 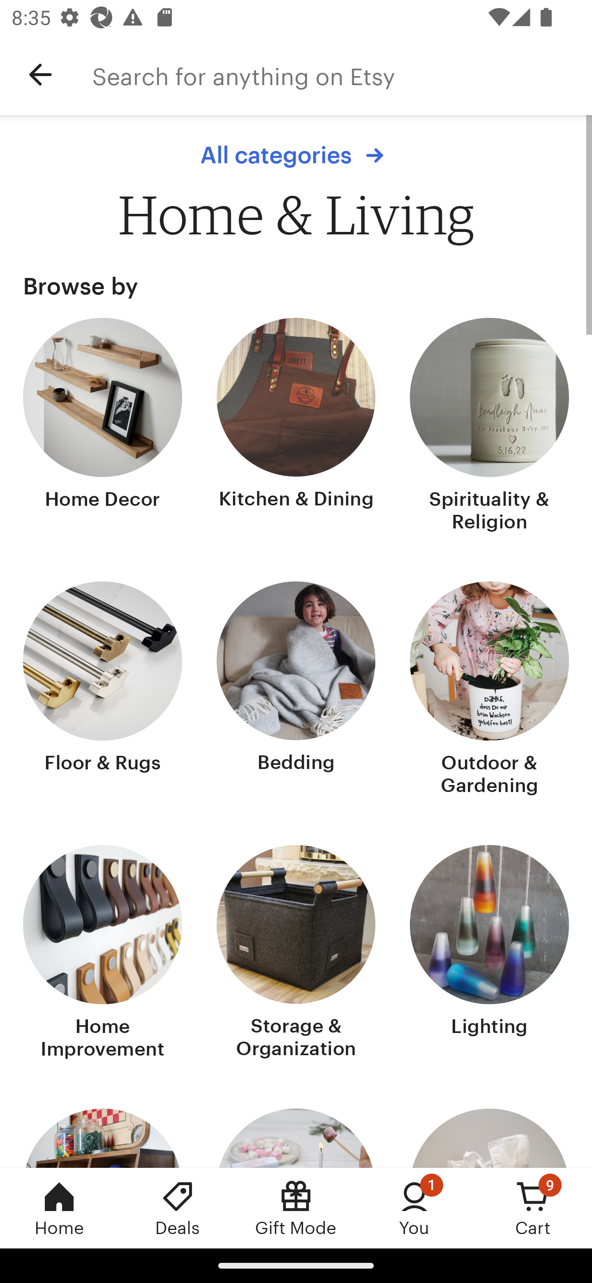 What do you see at coordinates (296, 155) in the screenshot?
I see `All categories` at bounding box center [296, 155].